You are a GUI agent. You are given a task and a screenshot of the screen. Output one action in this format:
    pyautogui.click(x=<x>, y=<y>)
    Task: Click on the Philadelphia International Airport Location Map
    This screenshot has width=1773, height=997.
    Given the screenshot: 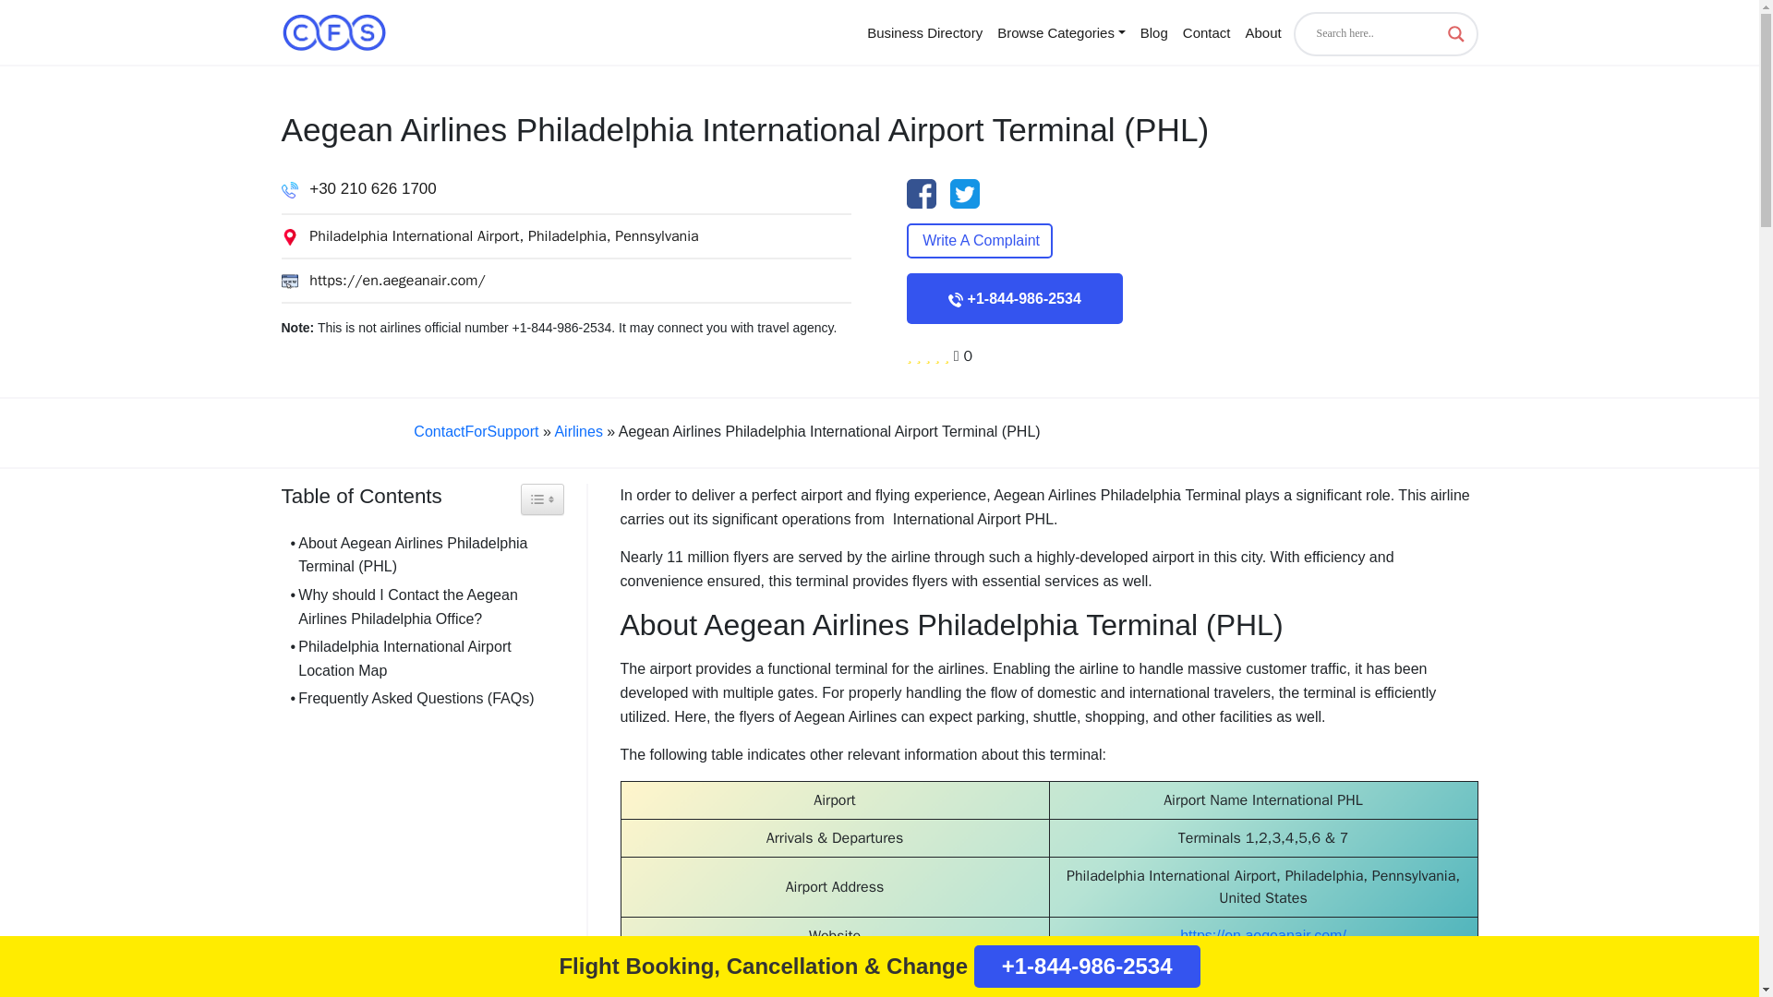 What is the action you would take?
    pyautogui.click(x=421, y=657)
    